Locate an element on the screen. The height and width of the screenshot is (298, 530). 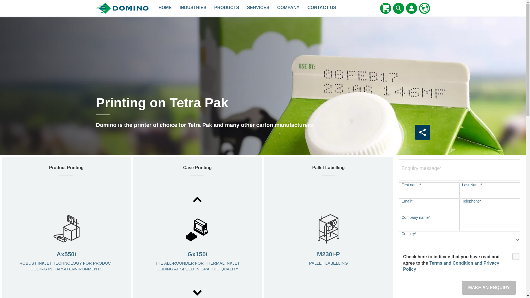
Search is located at coordinates (399, 8).